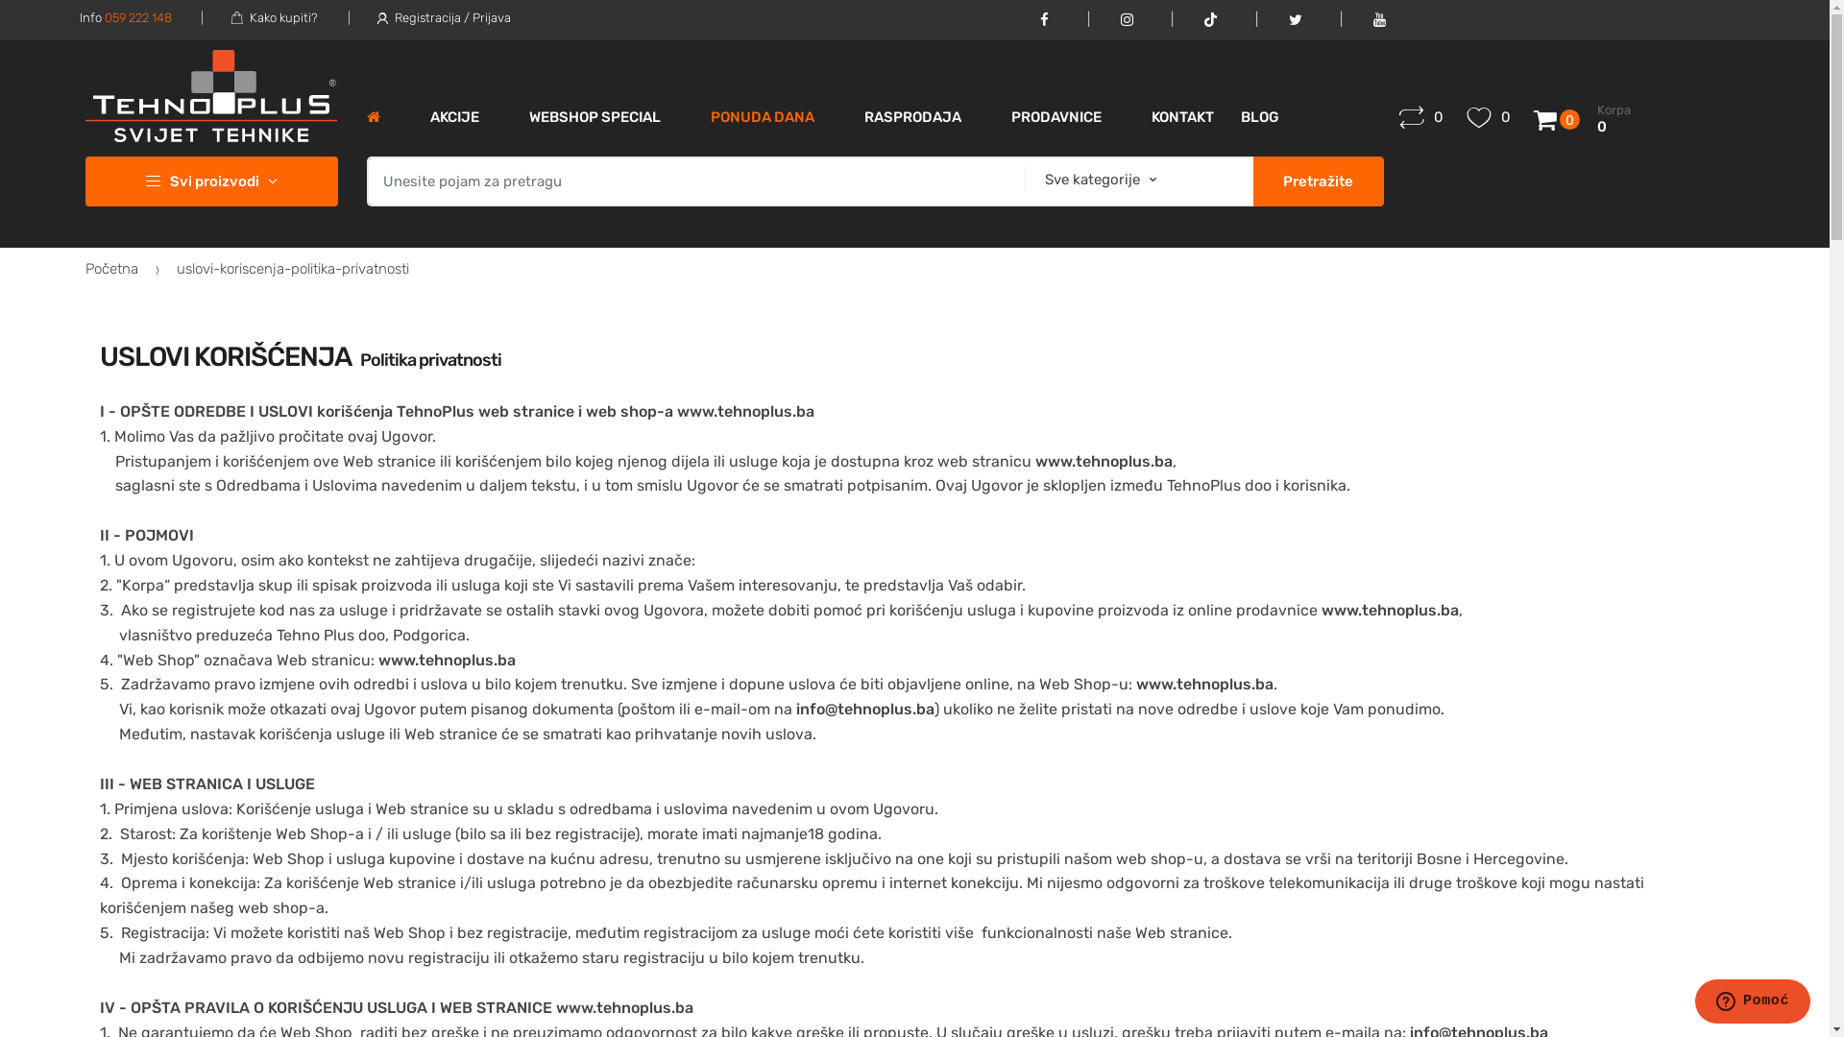 Image resolution: width=1844 pixels, height=1037 pixels. Describe the element at coordinates (1260, 117) in the screenshot. I see `BLOG` at that location.